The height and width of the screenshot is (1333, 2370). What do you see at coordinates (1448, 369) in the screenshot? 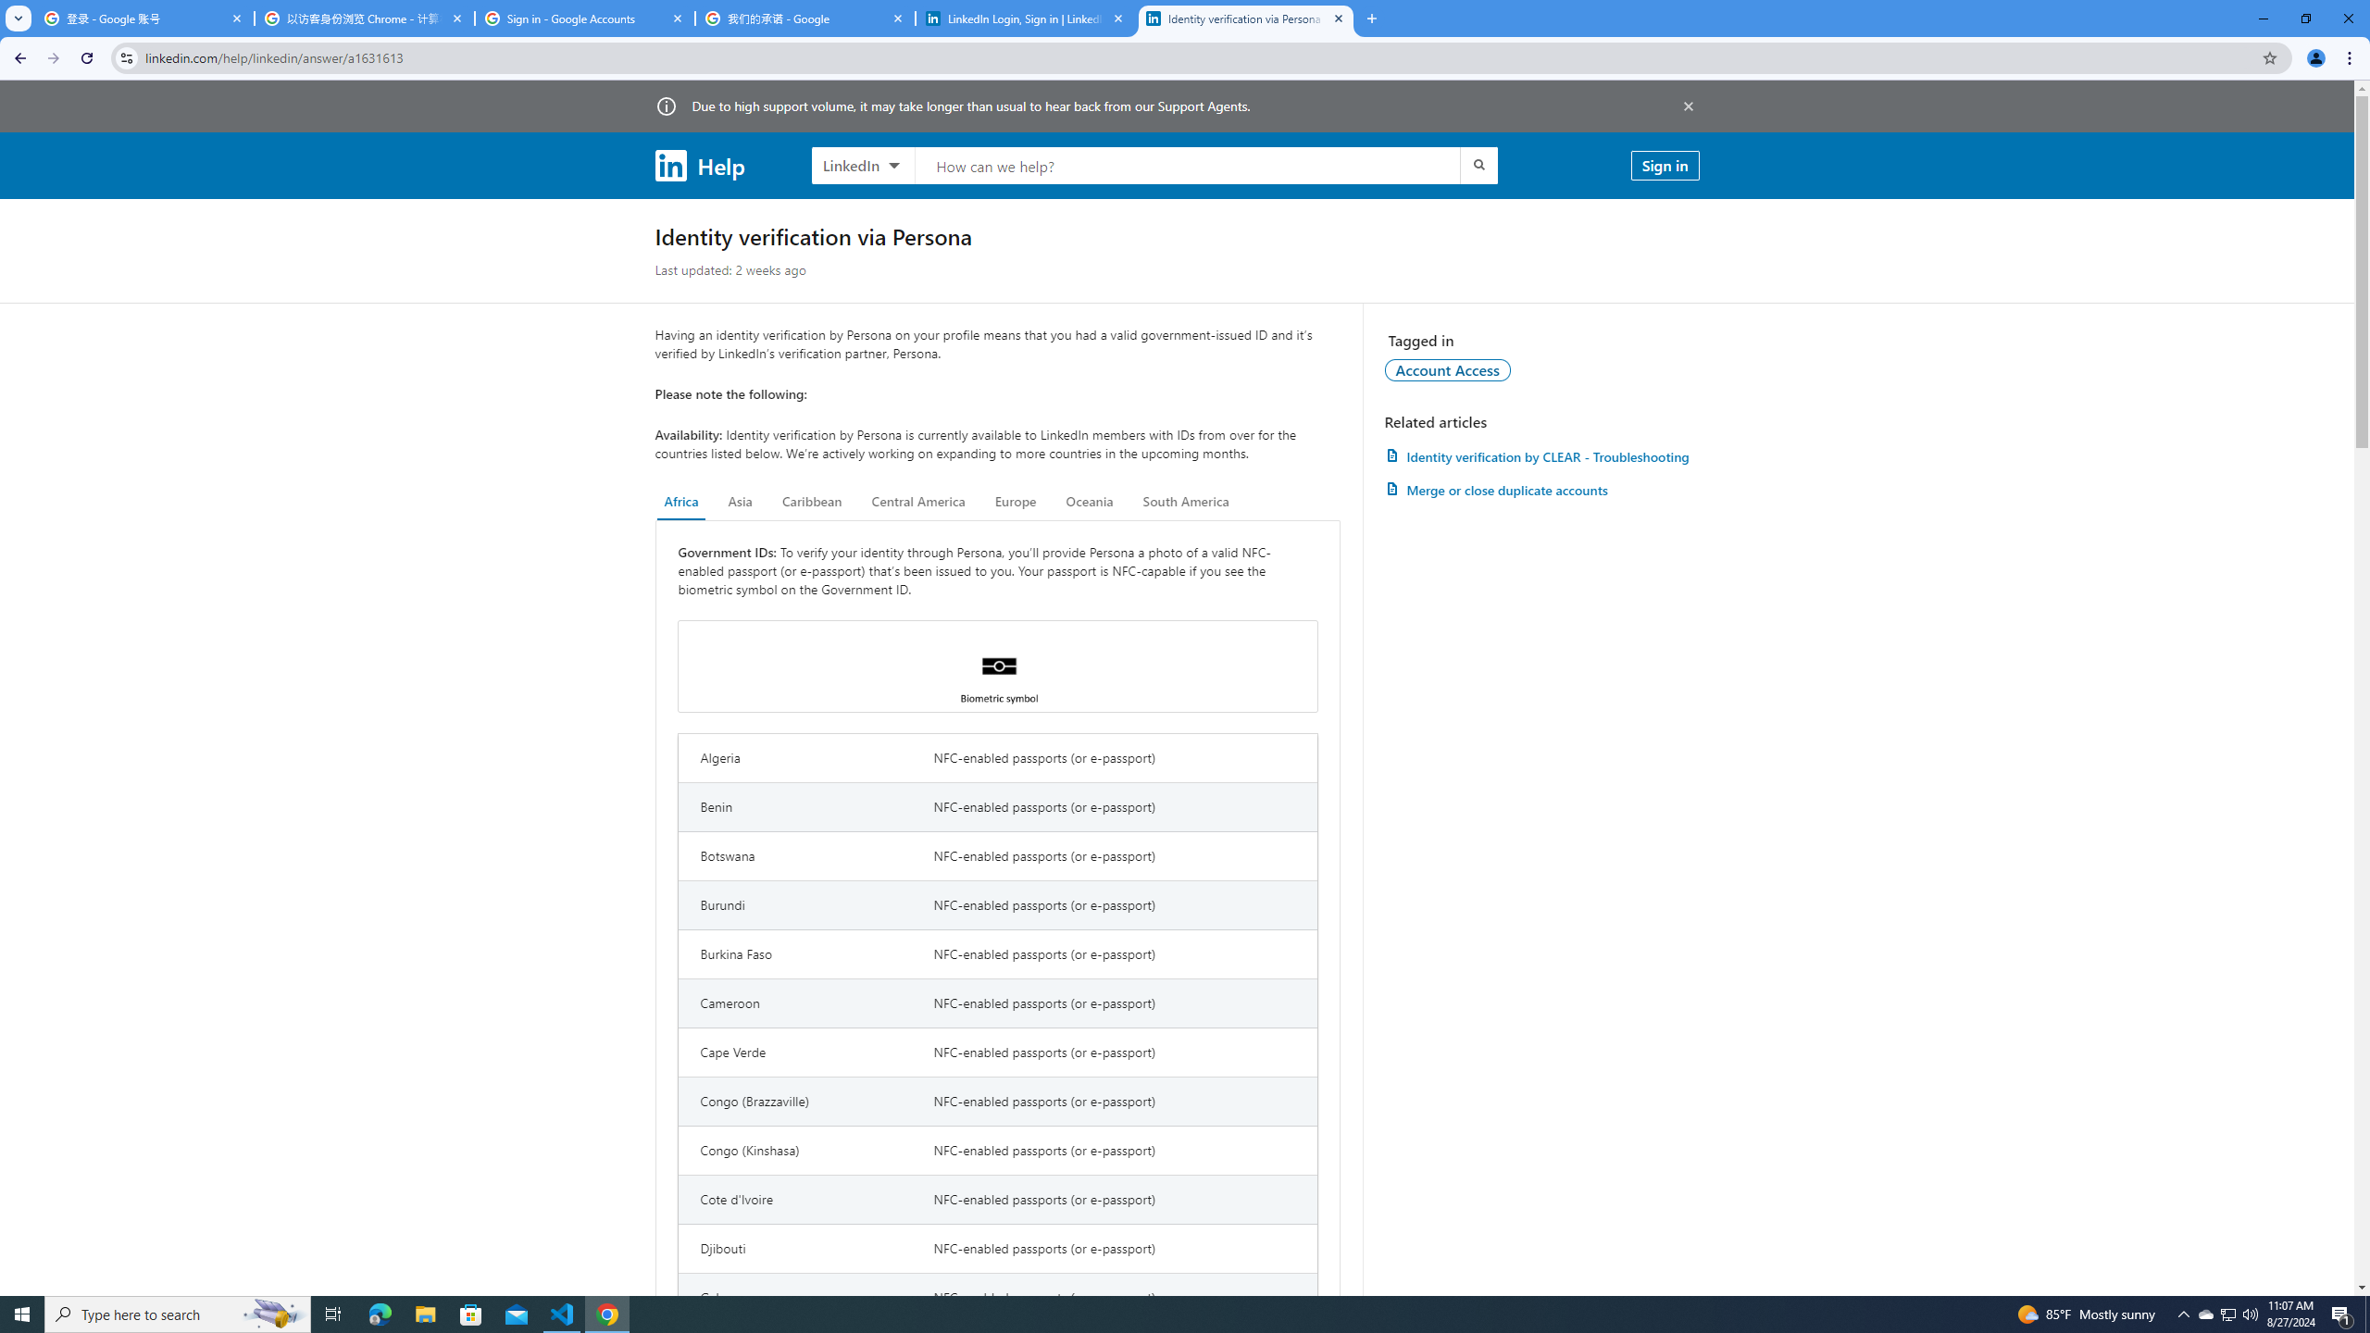
I see `AutomationID: topic-link-a151002` at bounding box center [1448, 369].